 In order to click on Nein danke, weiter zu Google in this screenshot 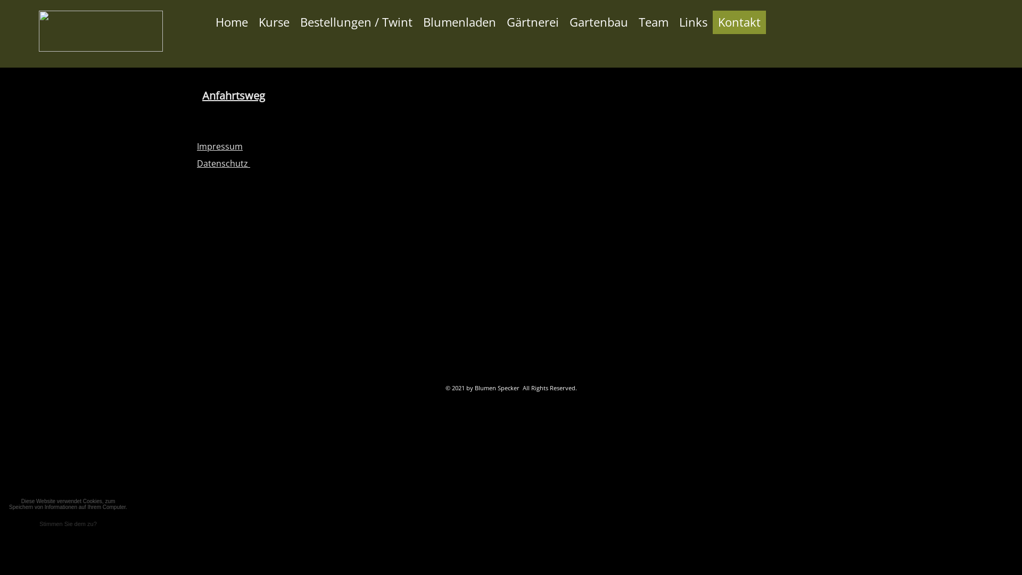, I will do `click(80, 544)`.